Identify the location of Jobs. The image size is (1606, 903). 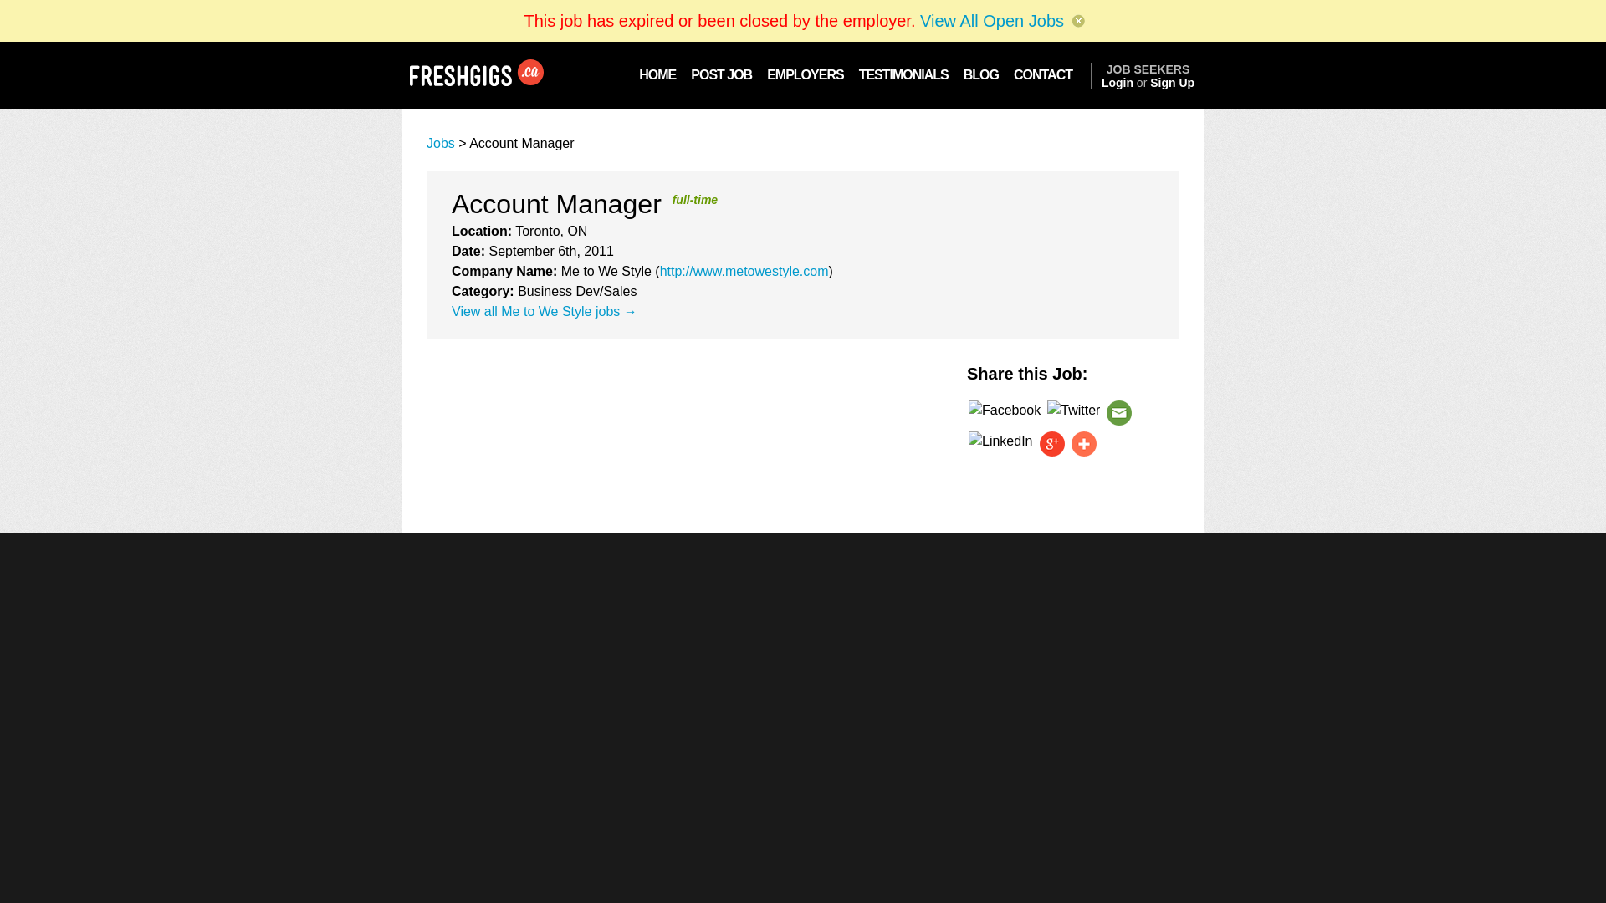
(440, 144).